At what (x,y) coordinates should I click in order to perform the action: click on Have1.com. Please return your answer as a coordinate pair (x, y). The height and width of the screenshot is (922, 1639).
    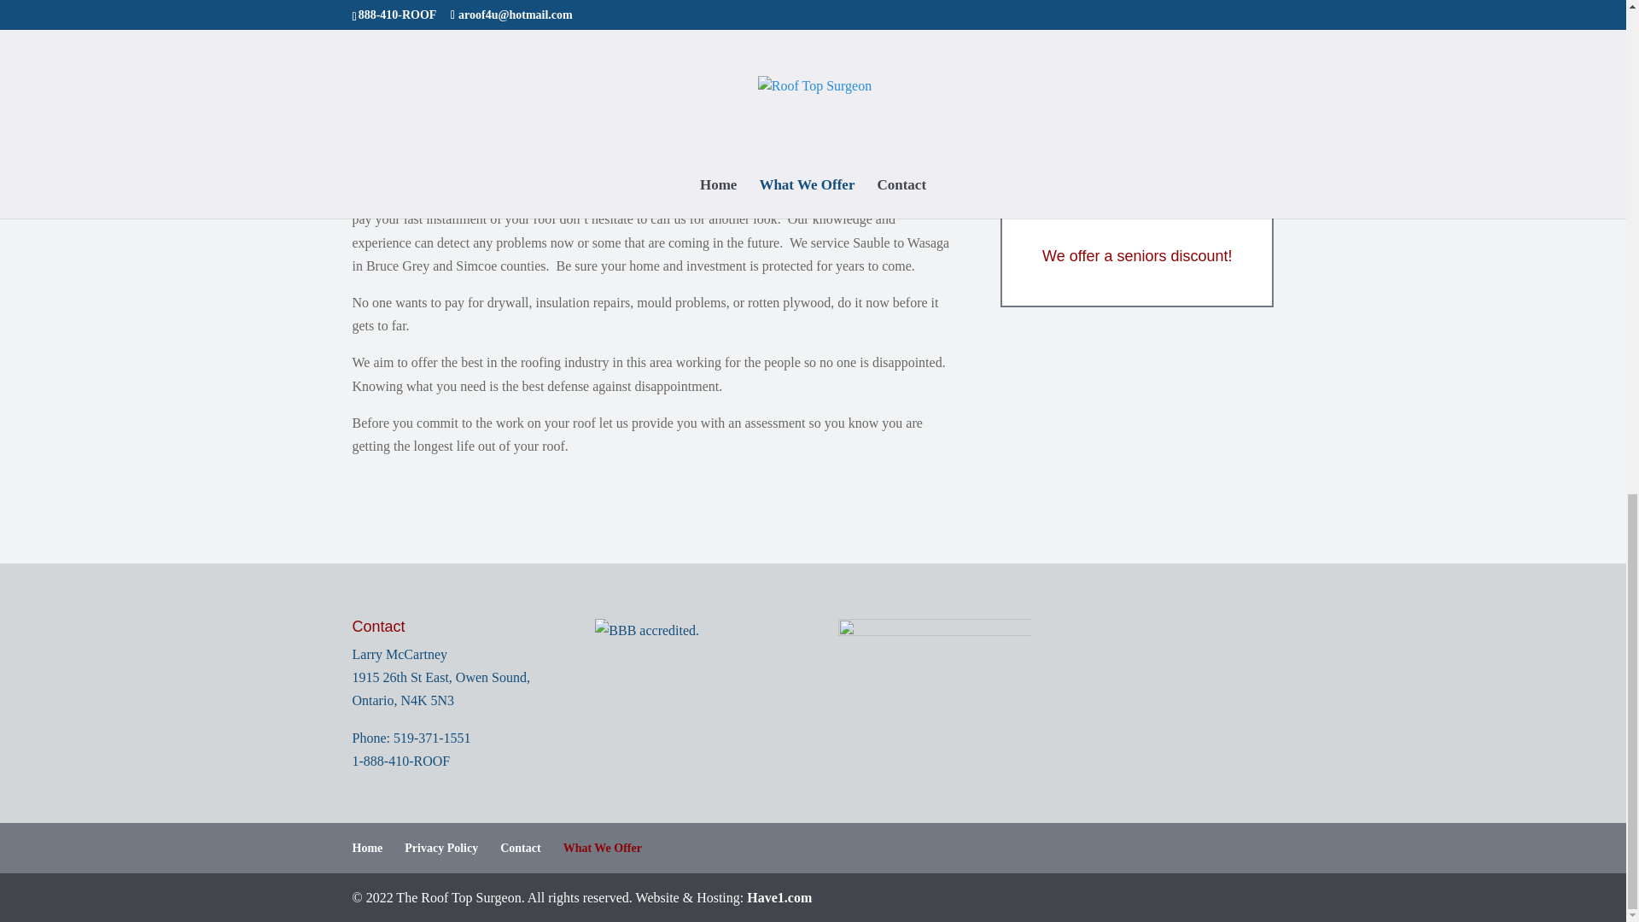
    Looking at the image, I should click on (779, 897).